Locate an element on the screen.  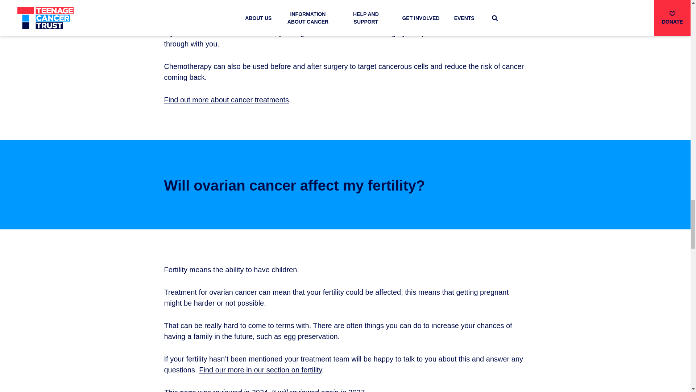
How cancer treatment can affect fertility is located at coordinates (260, 369).